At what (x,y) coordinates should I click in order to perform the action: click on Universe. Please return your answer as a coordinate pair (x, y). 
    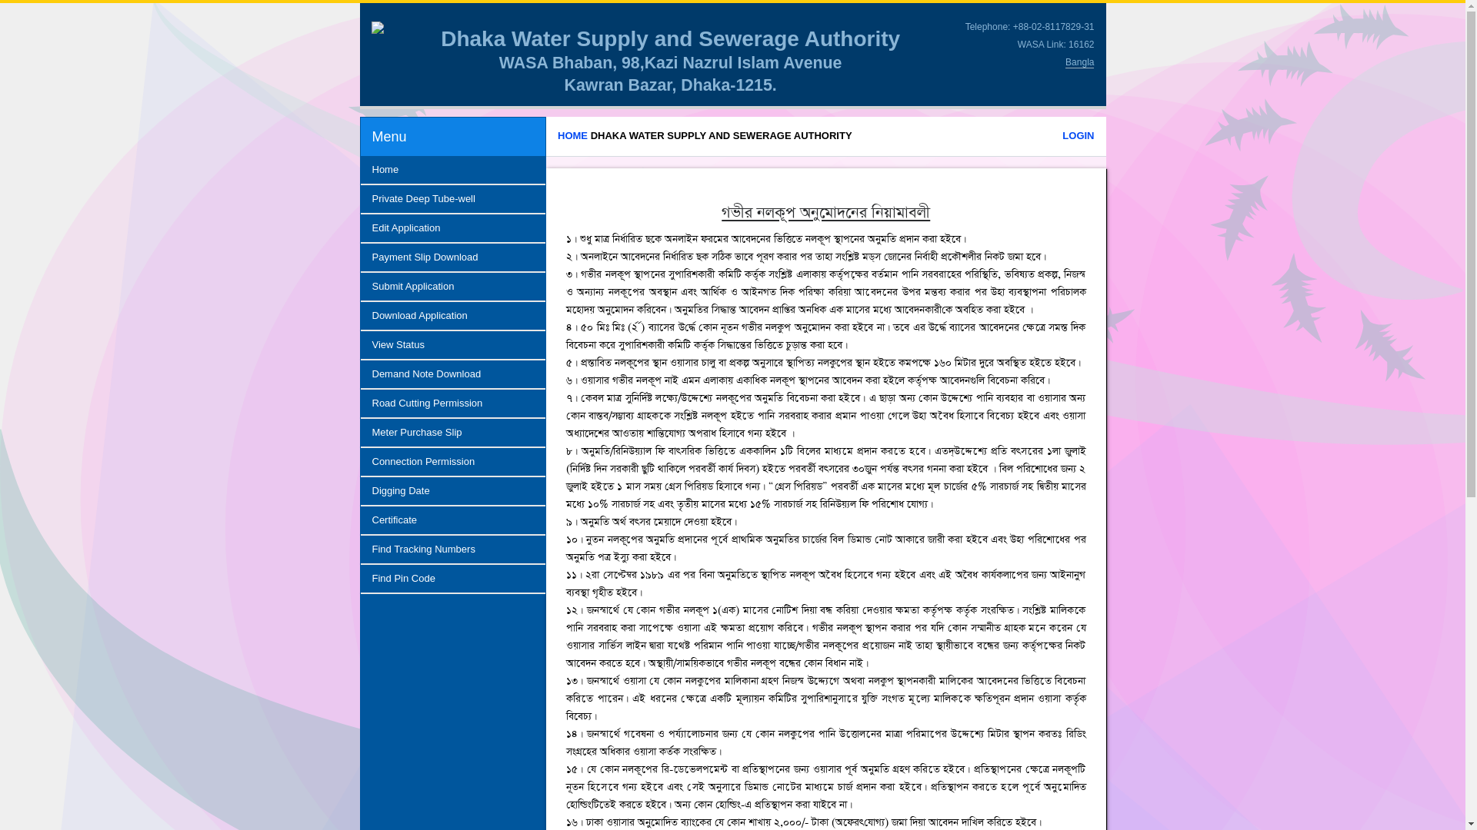
    Looking at the image, I should click on (377, 27).